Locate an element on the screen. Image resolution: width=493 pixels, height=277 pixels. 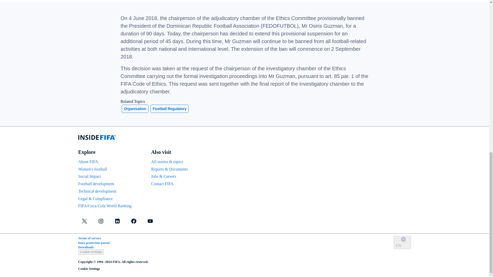
Data protection portal is located at coordinates (93, 243).